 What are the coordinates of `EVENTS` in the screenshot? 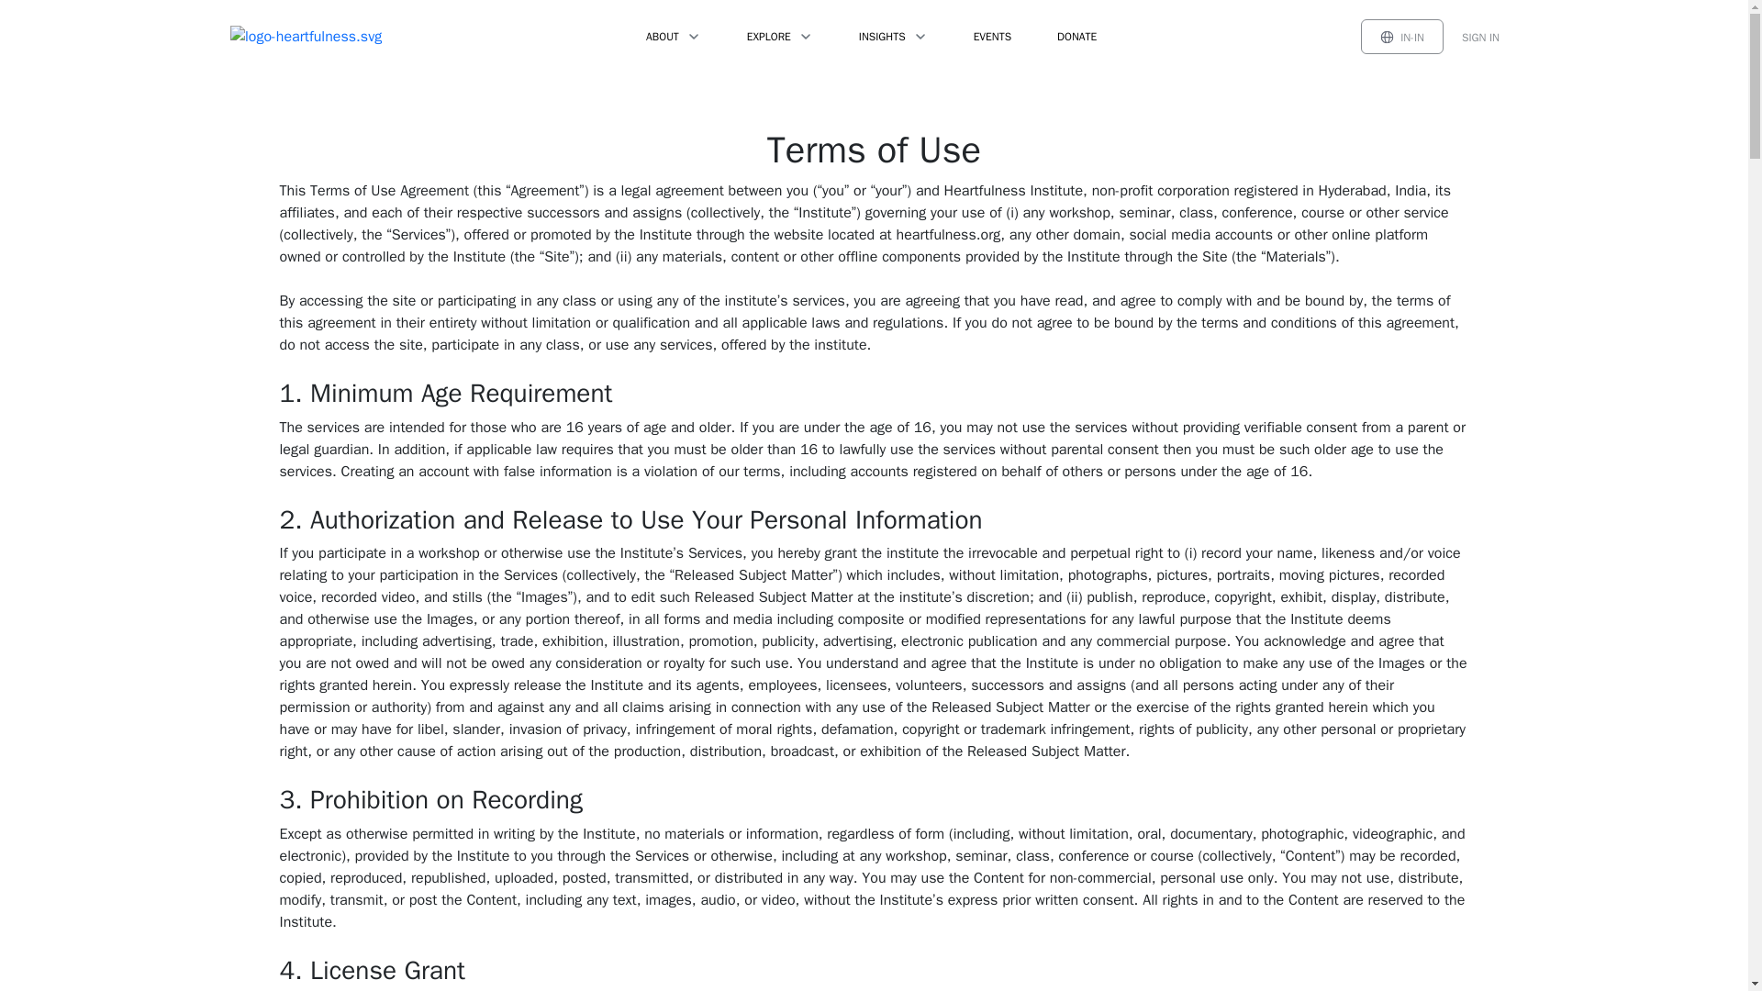 It's located at (991, 37).